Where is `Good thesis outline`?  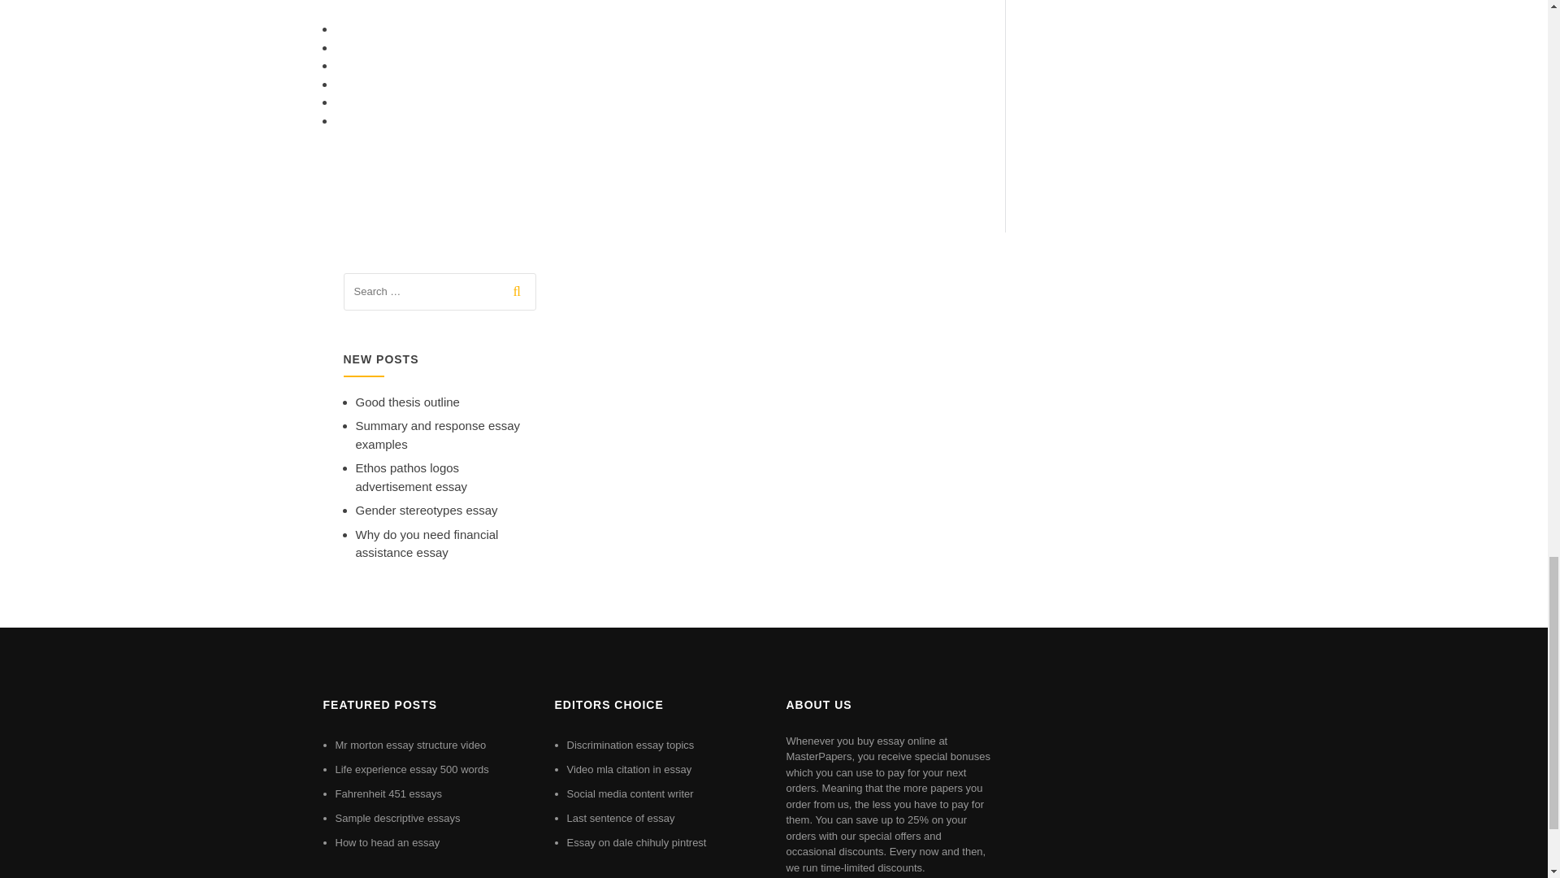
Good thesis outline is located at coordinates (408, 402).